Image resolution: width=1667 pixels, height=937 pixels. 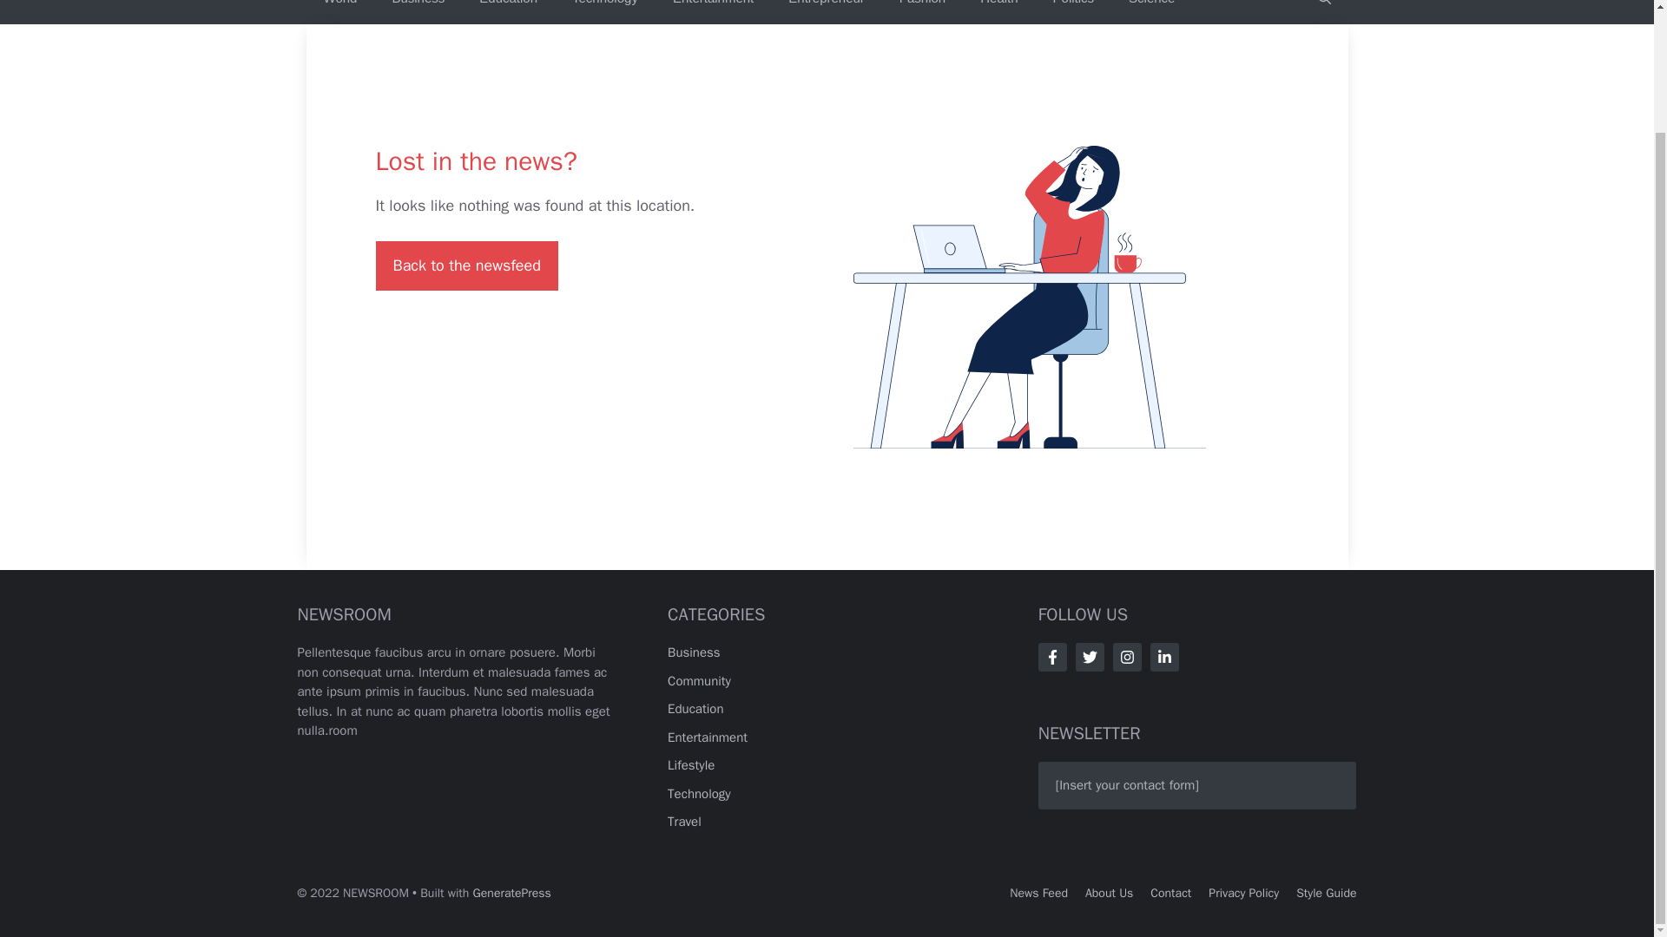 What do you see at coordinates (1073, 12) in the screenshot?
I see `Politics` at bounding box center [1073, 12].